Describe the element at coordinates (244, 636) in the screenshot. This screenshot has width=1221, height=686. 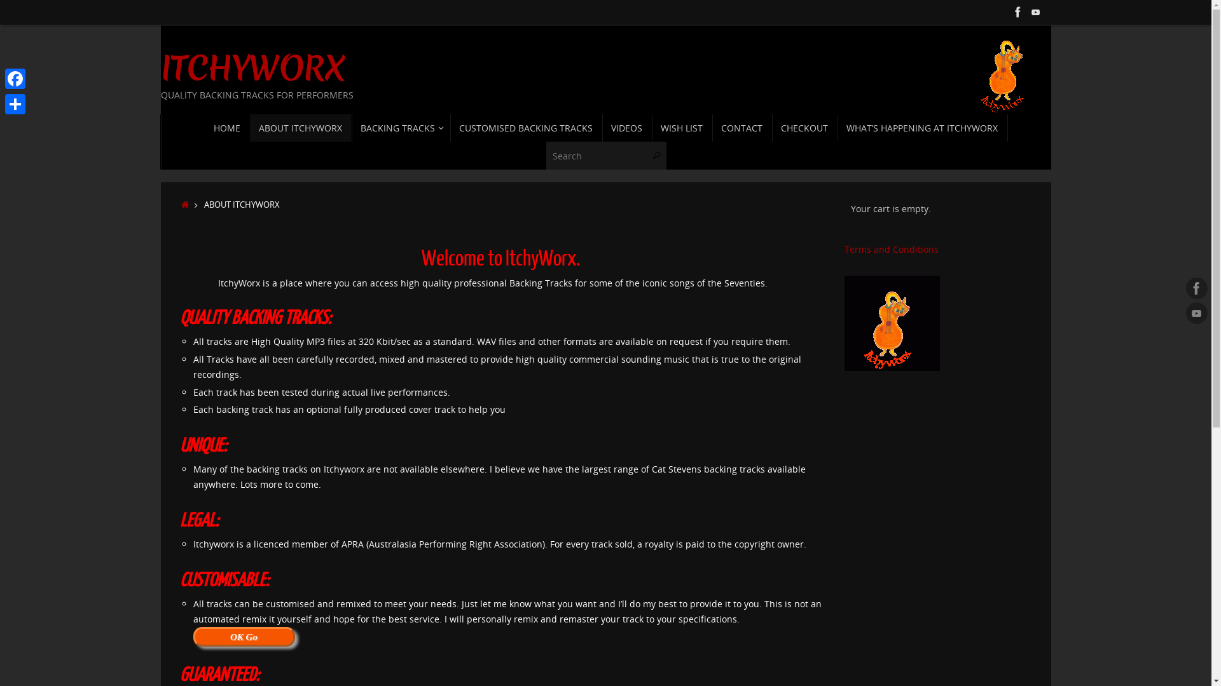
I see `OK Go` at that location.